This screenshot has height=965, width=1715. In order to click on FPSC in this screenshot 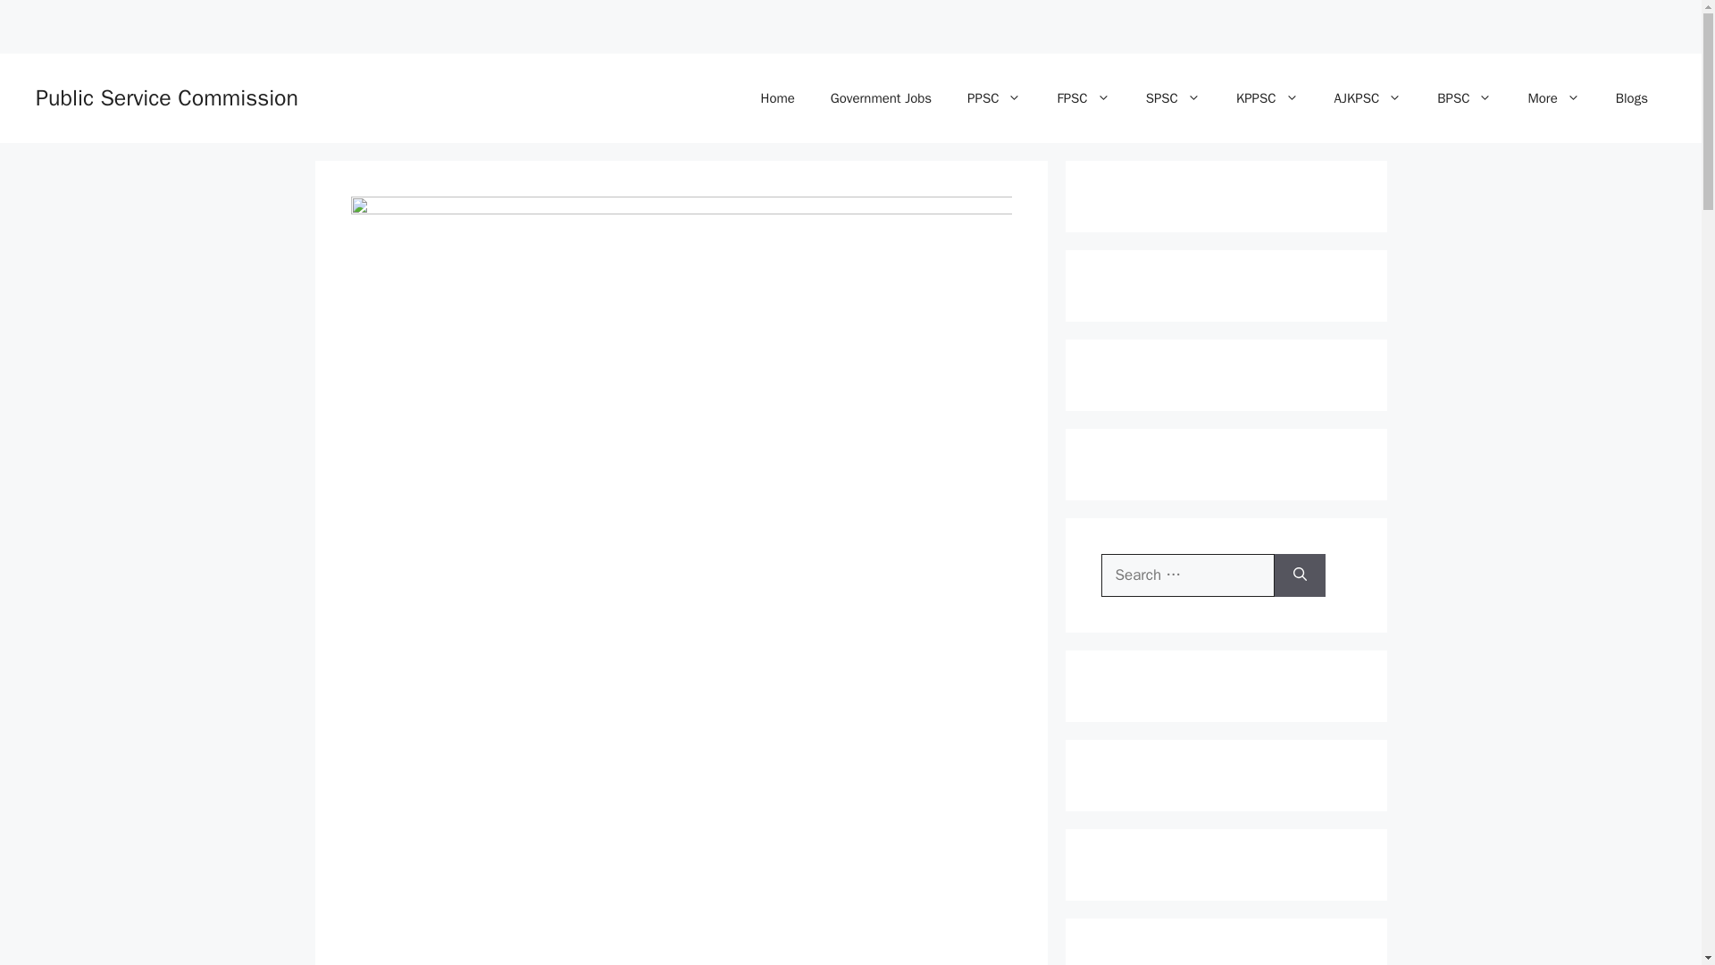, I will do `click(1083, 98)`.